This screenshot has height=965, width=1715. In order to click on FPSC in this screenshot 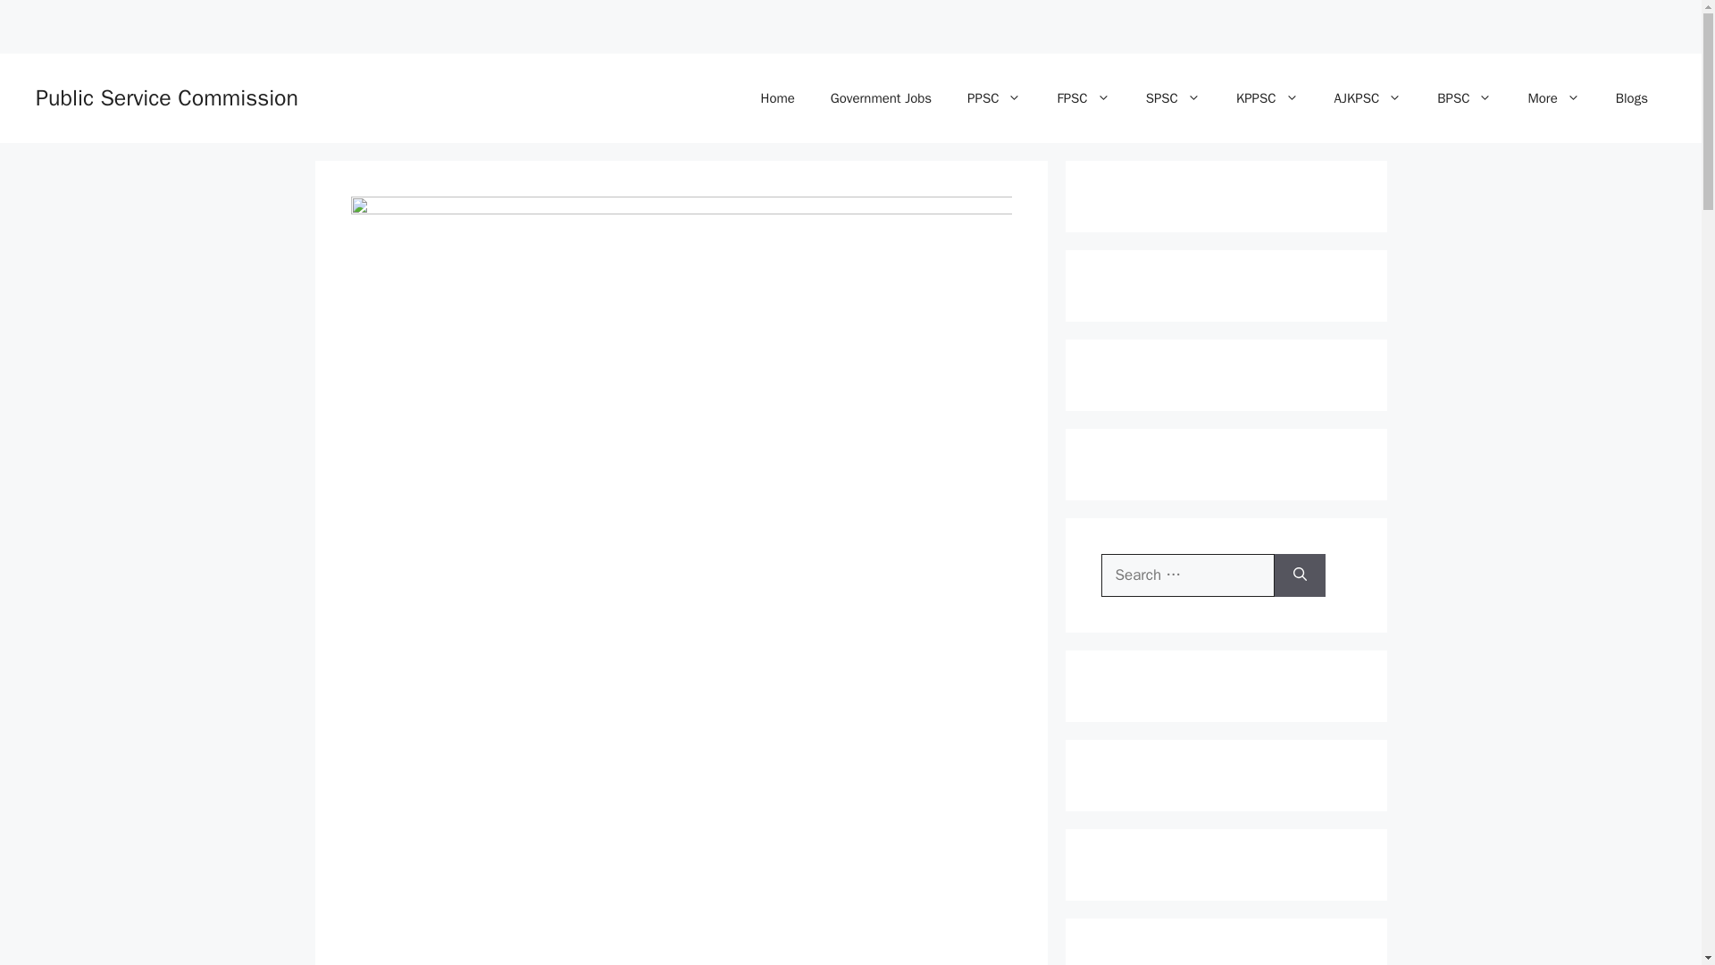, I will do `click(1083, 98)`.